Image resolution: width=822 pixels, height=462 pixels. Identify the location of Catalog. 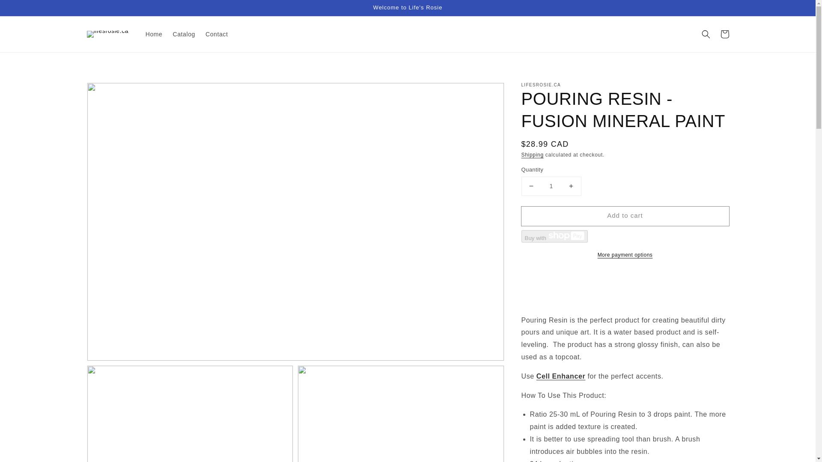
(183, 34).